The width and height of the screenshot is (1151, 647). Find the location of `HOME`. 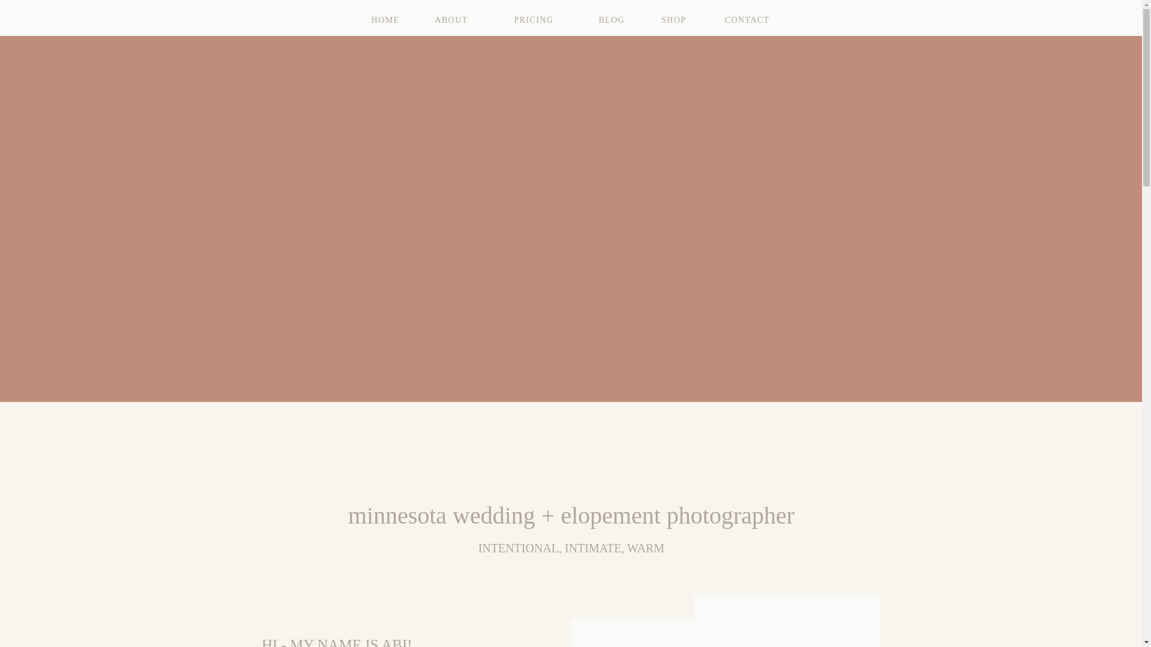

HOME is located at coordinates (385, 18).